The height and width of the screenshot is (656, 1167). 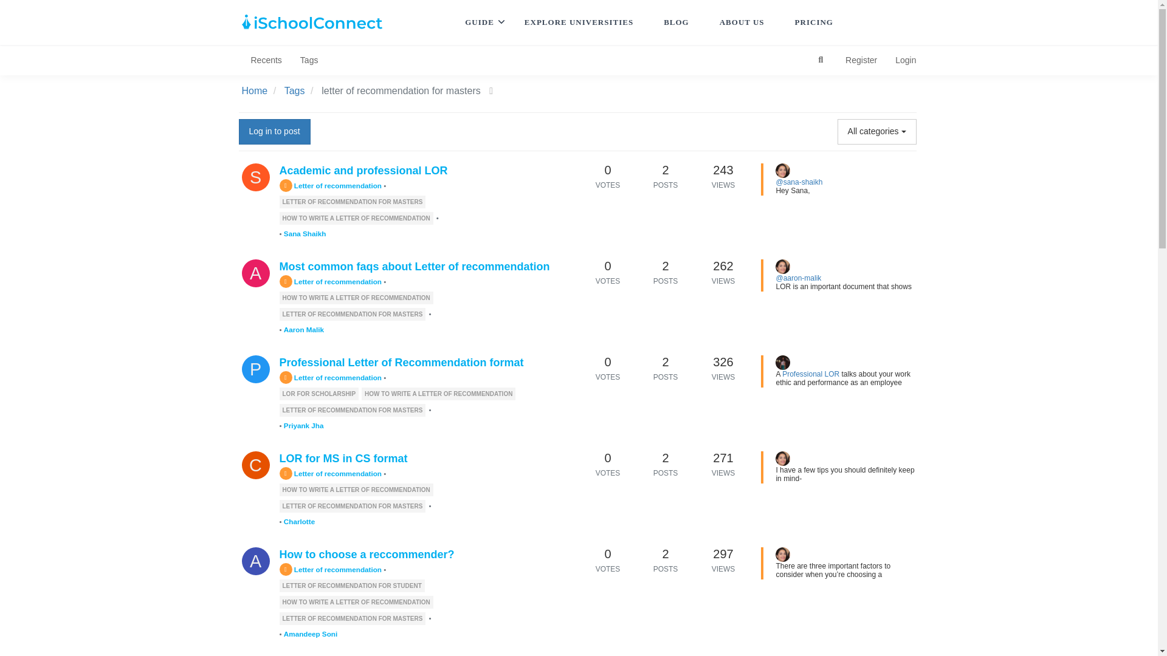 I want to click on Tags, so click(x=294, y=91).